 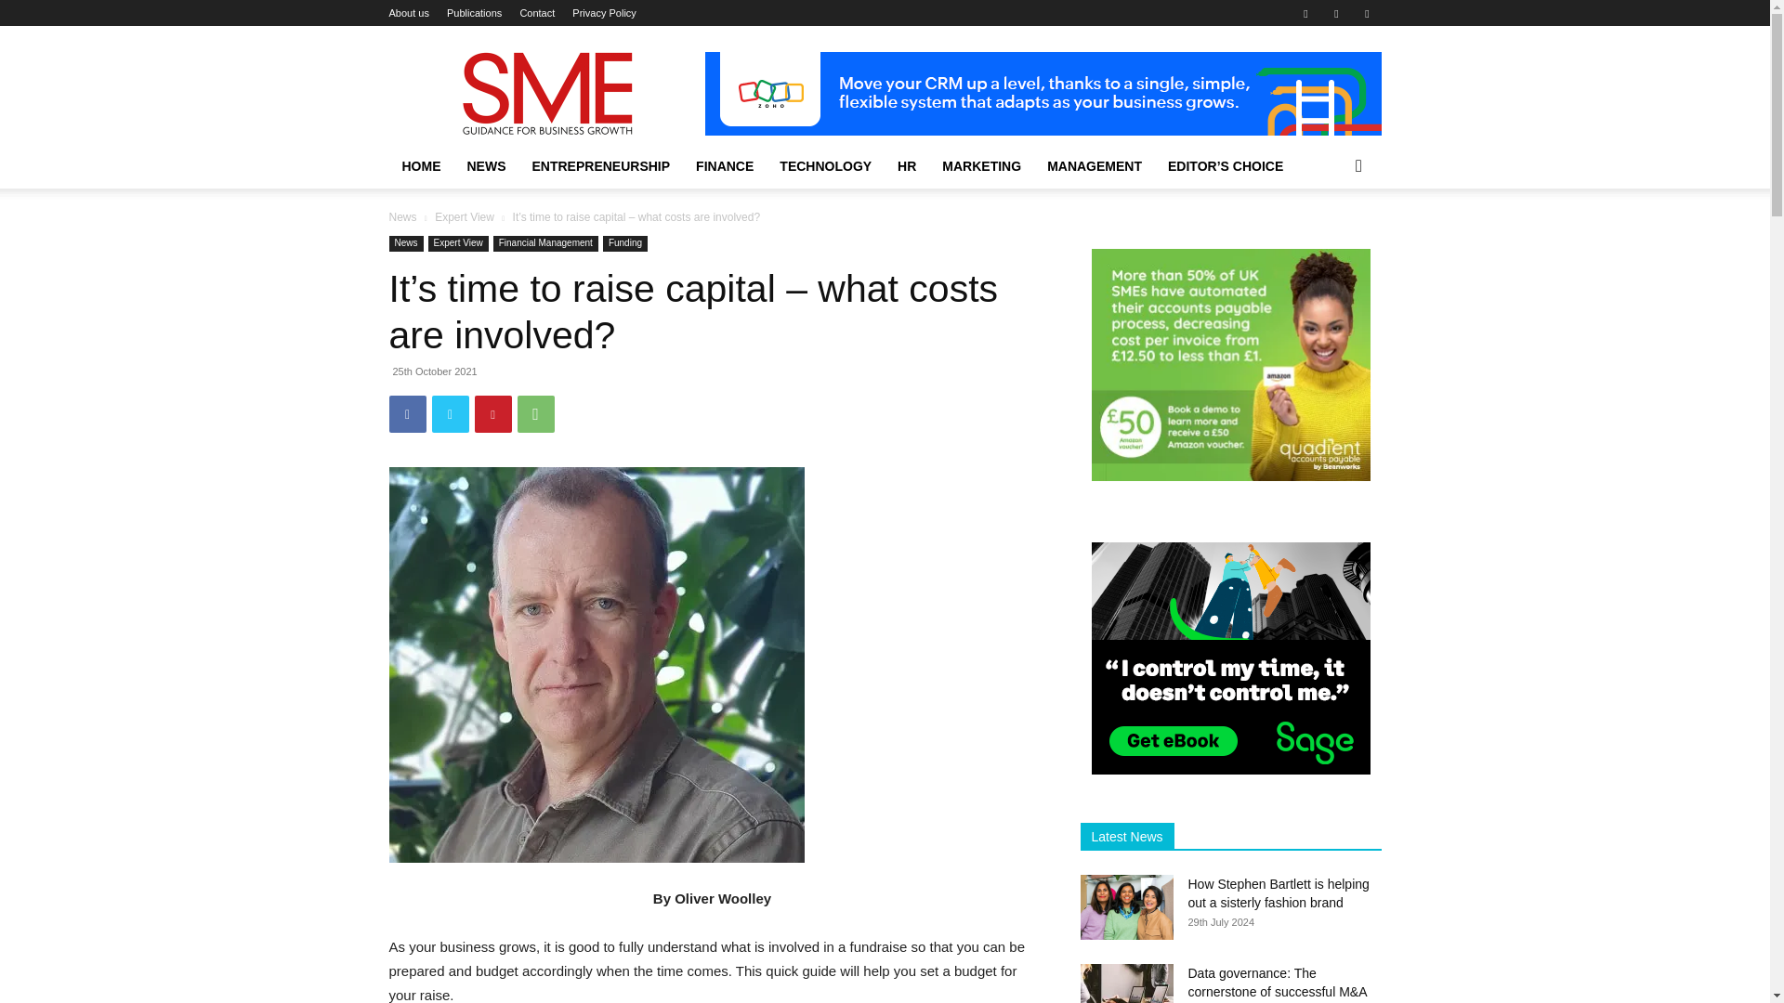 I want to click on View all posts in News, so click(x=401, y=216).